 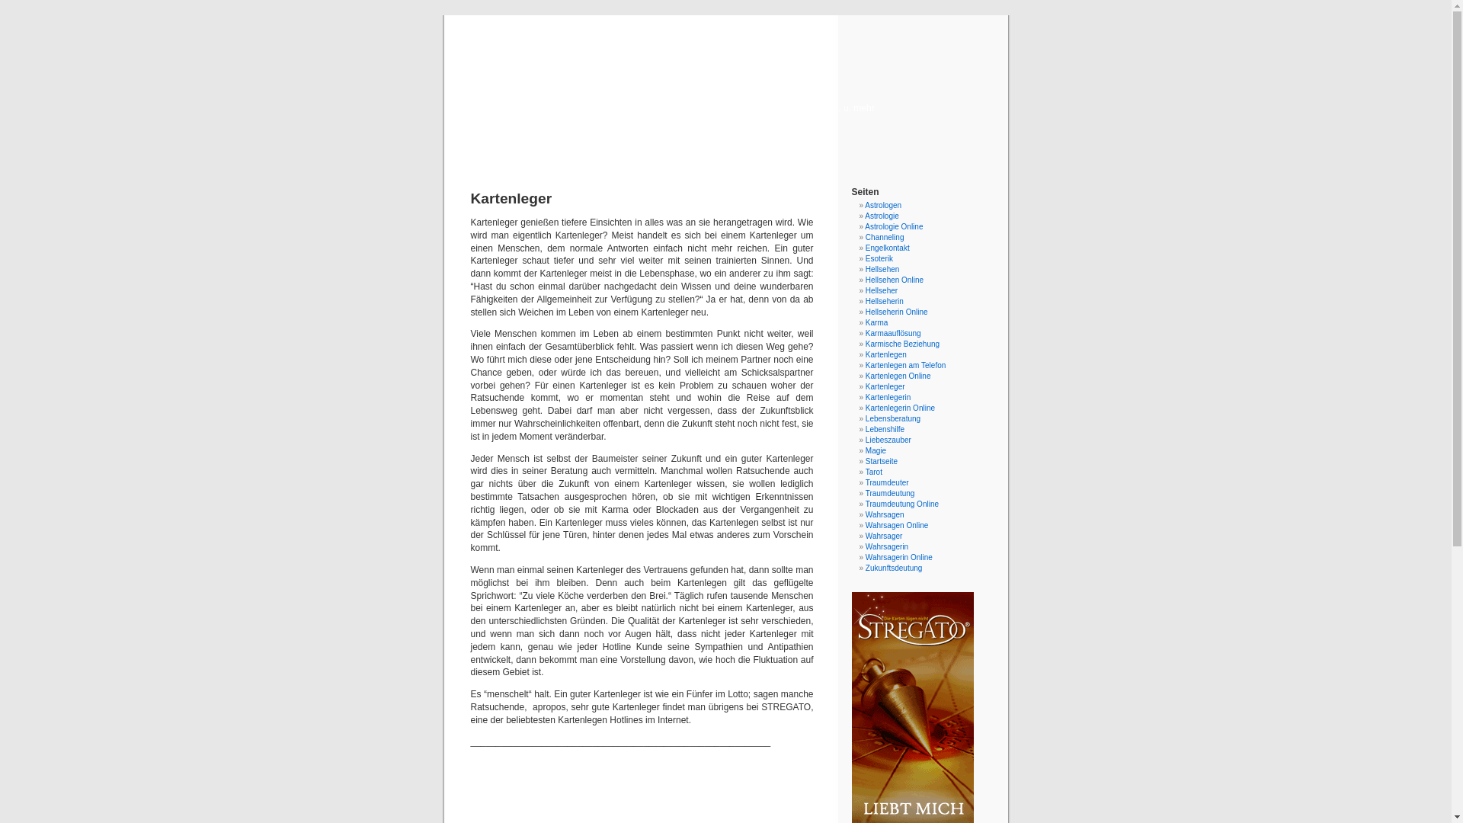 I want to click on Astrologie Online, so click(x=894, y=227).